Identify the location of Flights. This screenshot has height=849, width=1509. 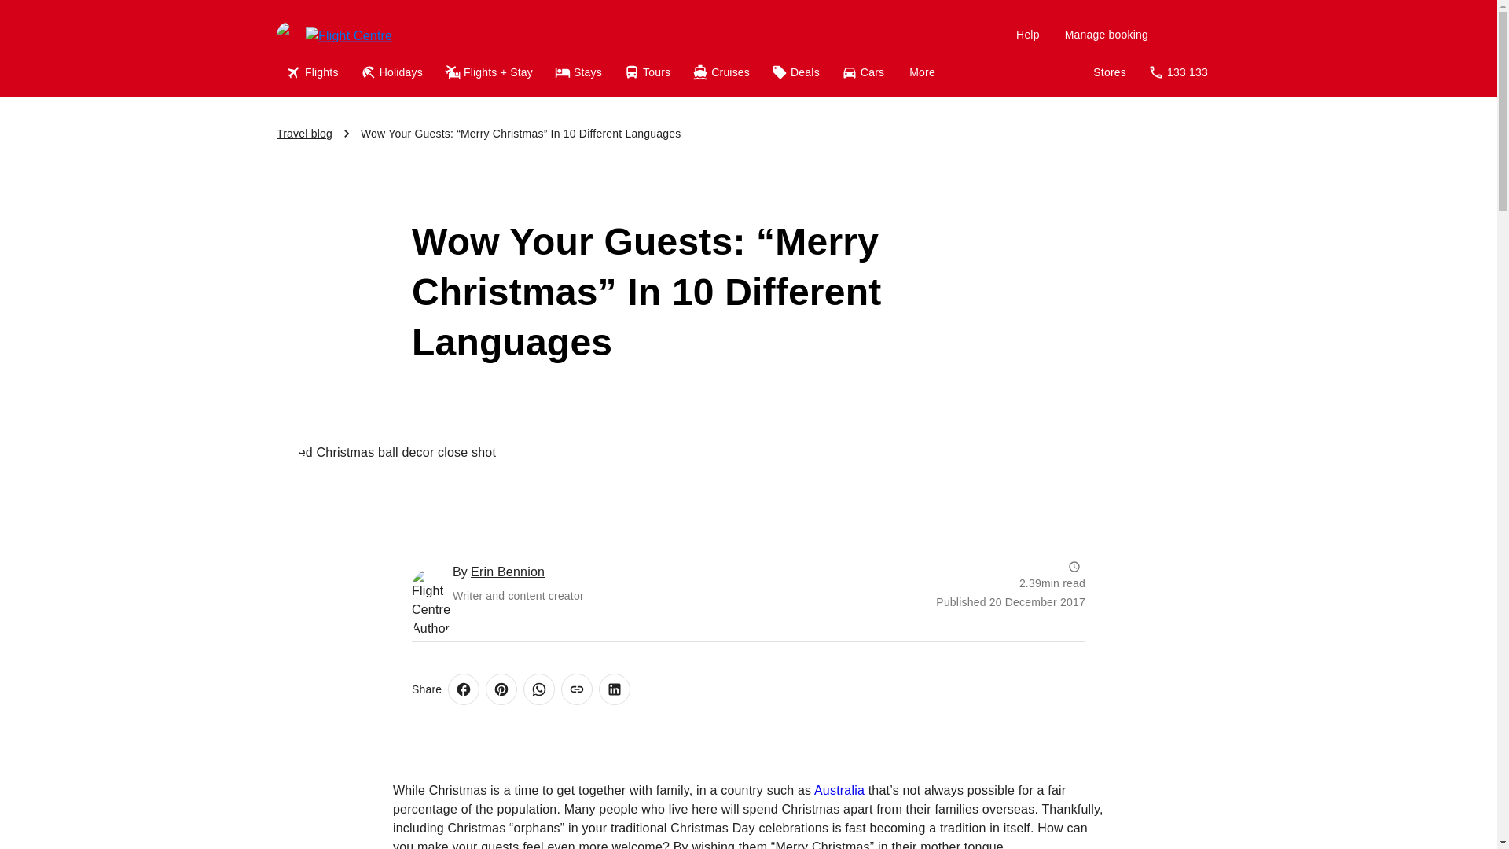
(314, 72).